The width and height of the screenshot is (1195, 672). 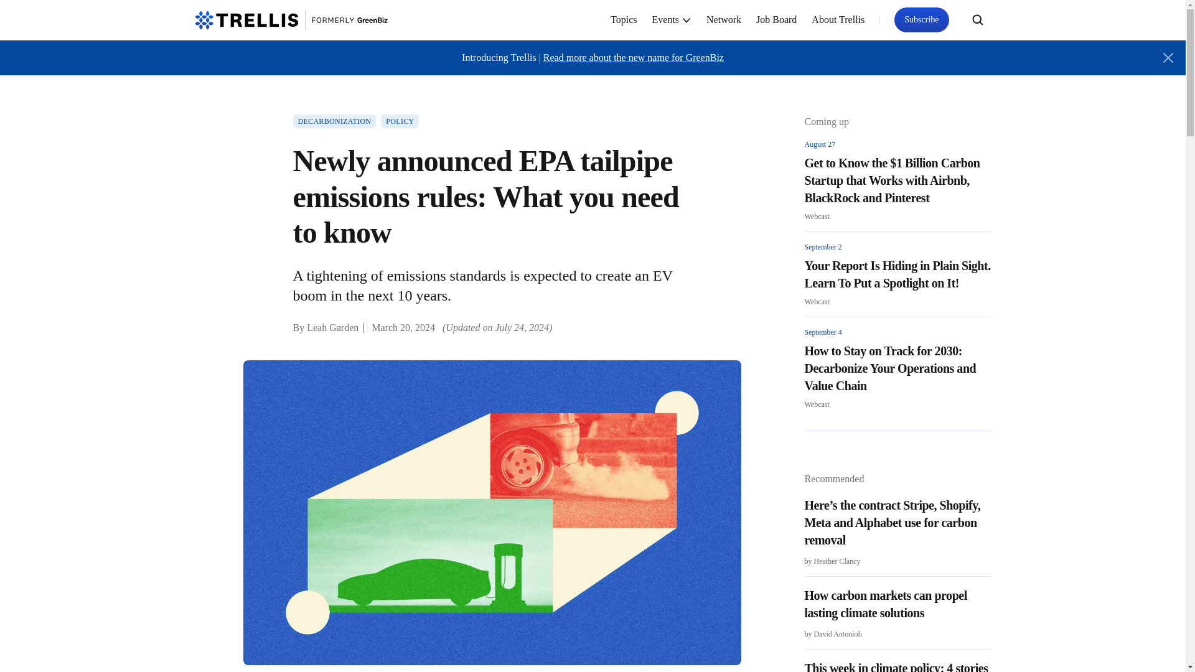 What do you see at coordinates (921, 19) in the screenshot?
I see `Subscribe` at bounding box center [921, 19].